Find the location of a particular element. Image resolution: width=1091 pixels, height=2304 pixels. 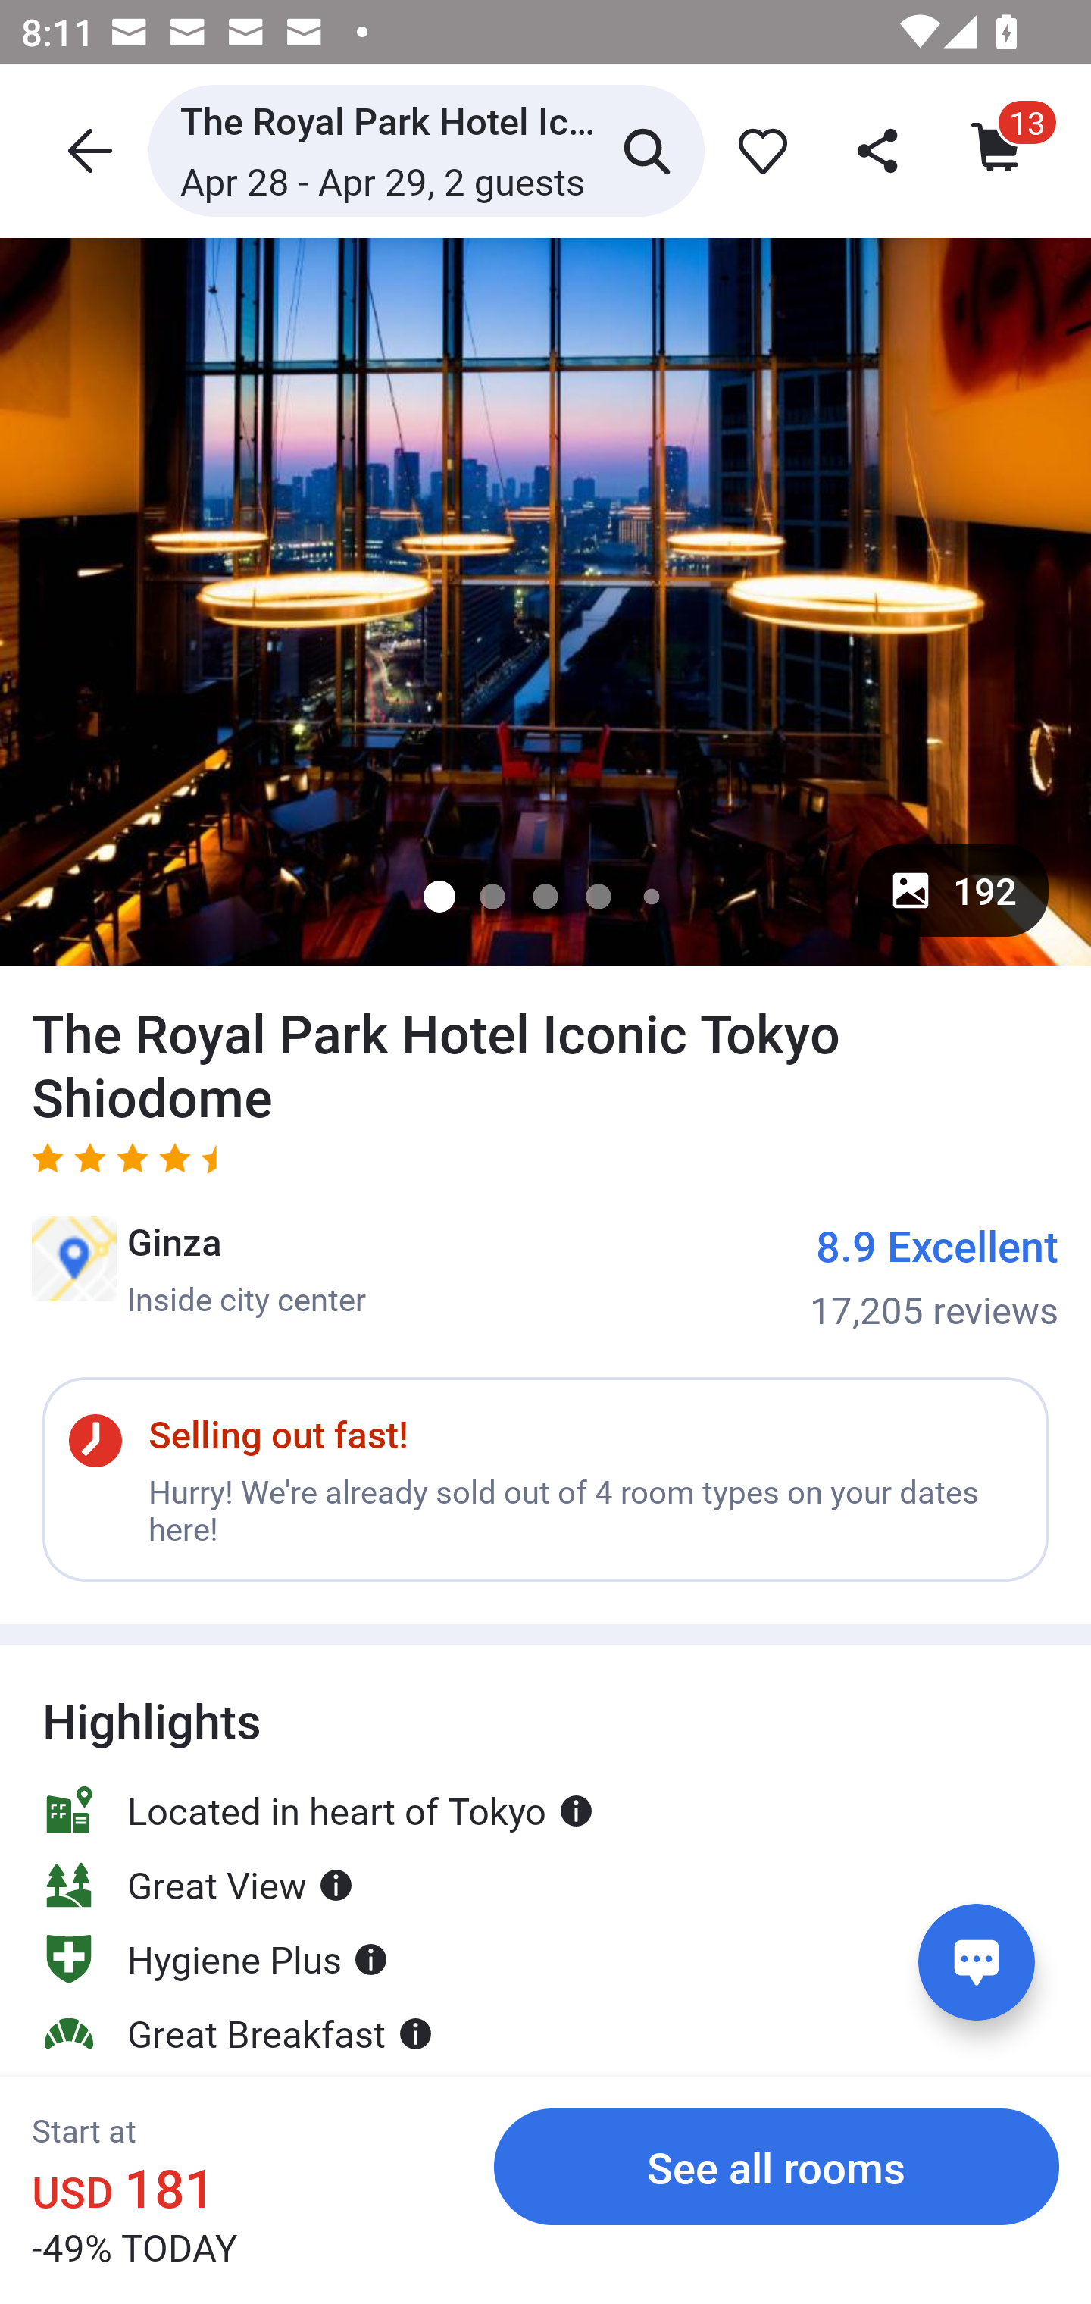

Ginza Inside city center is located at coordinates (199, 1268).